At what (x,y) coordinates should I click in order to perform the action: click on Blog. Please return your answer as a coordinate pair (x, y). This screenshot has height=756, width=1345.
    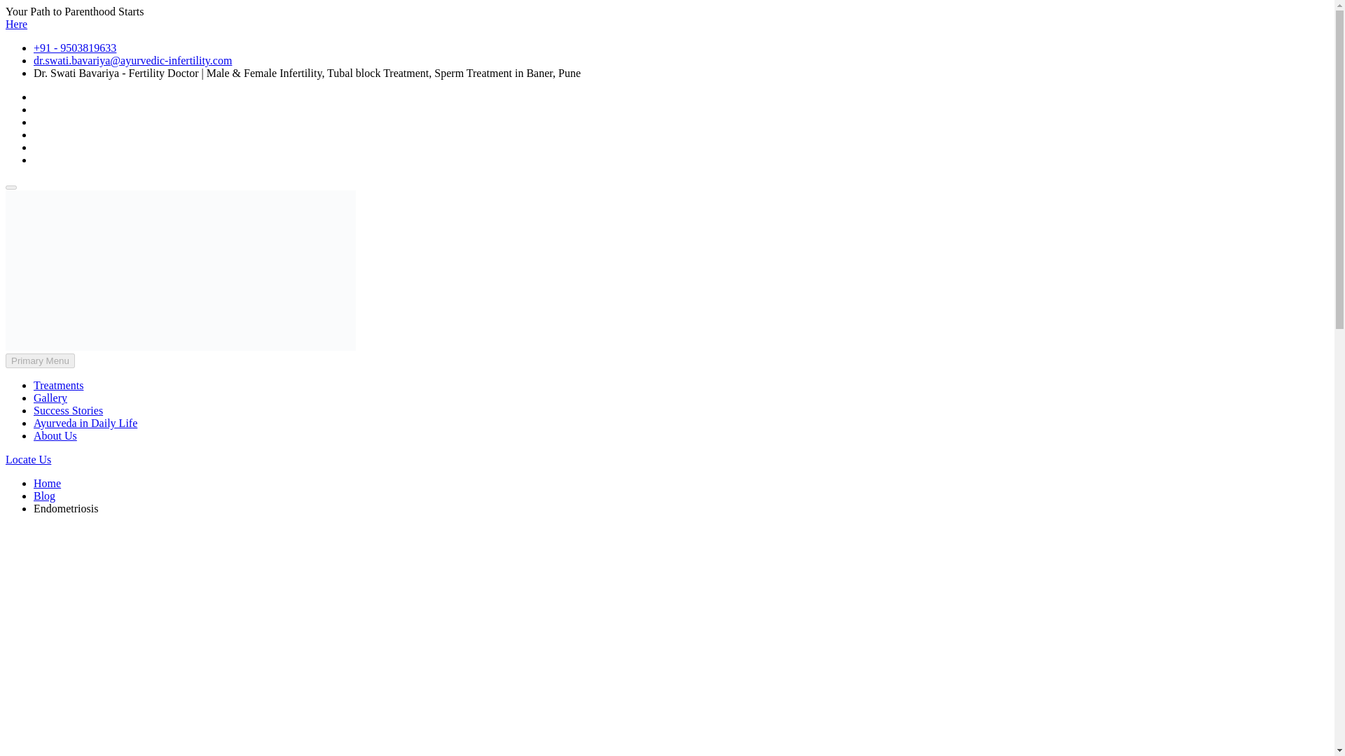
    Looking at the image, I should click on (44, 496).